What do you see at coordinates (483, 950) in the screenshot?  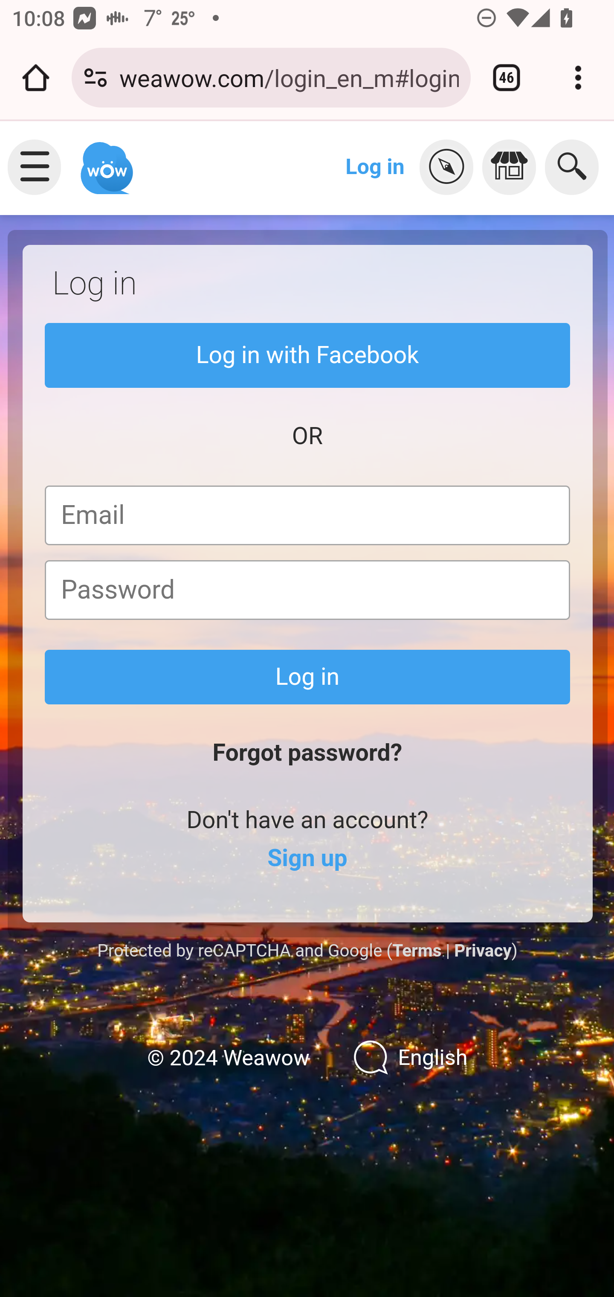 I see `Privacy` at bounding box center [483, 950].